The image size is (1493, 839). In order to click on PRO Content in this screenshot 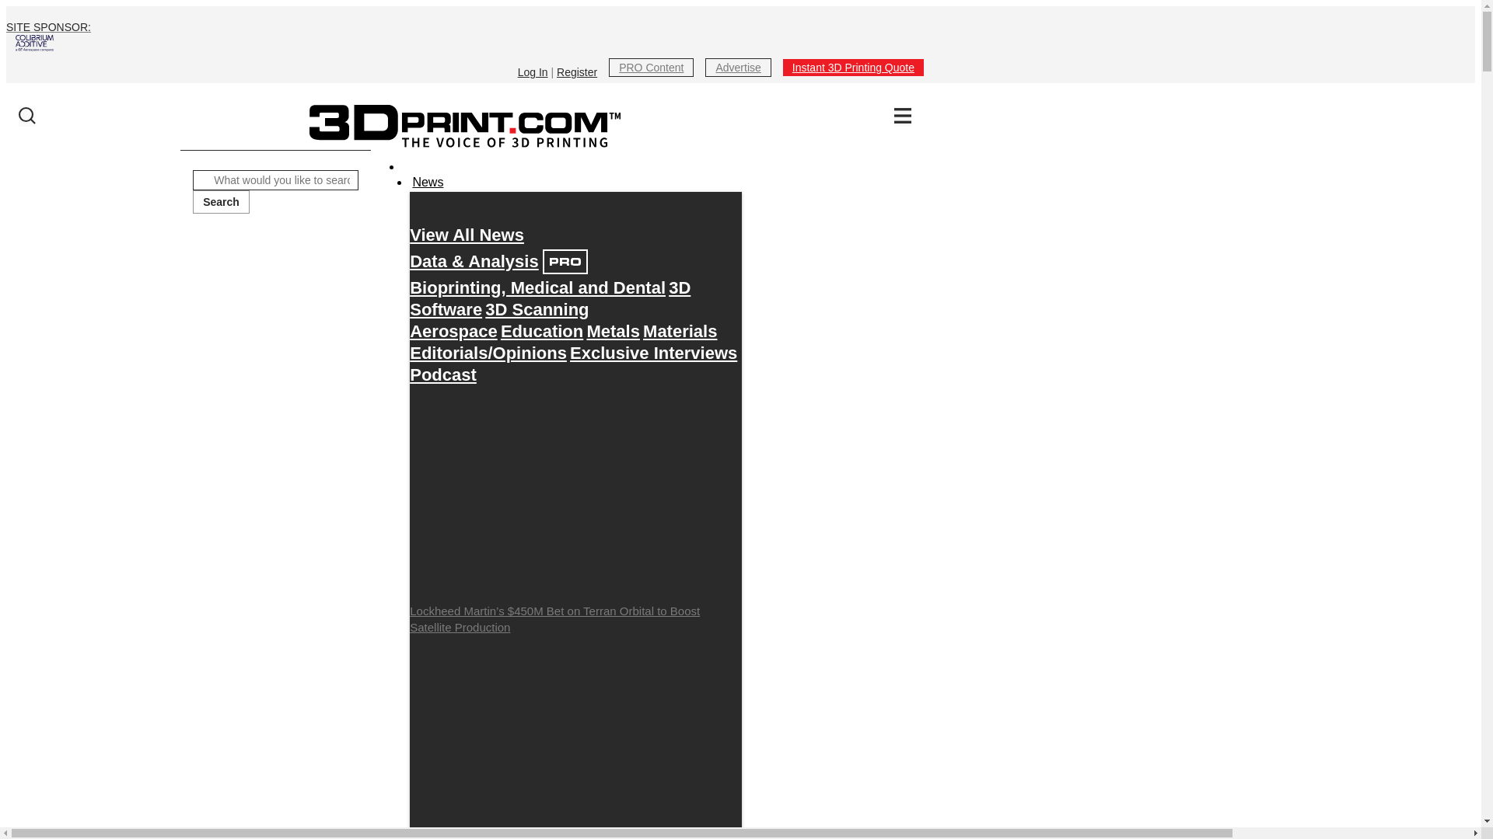, I will do `click(652, 67)`.